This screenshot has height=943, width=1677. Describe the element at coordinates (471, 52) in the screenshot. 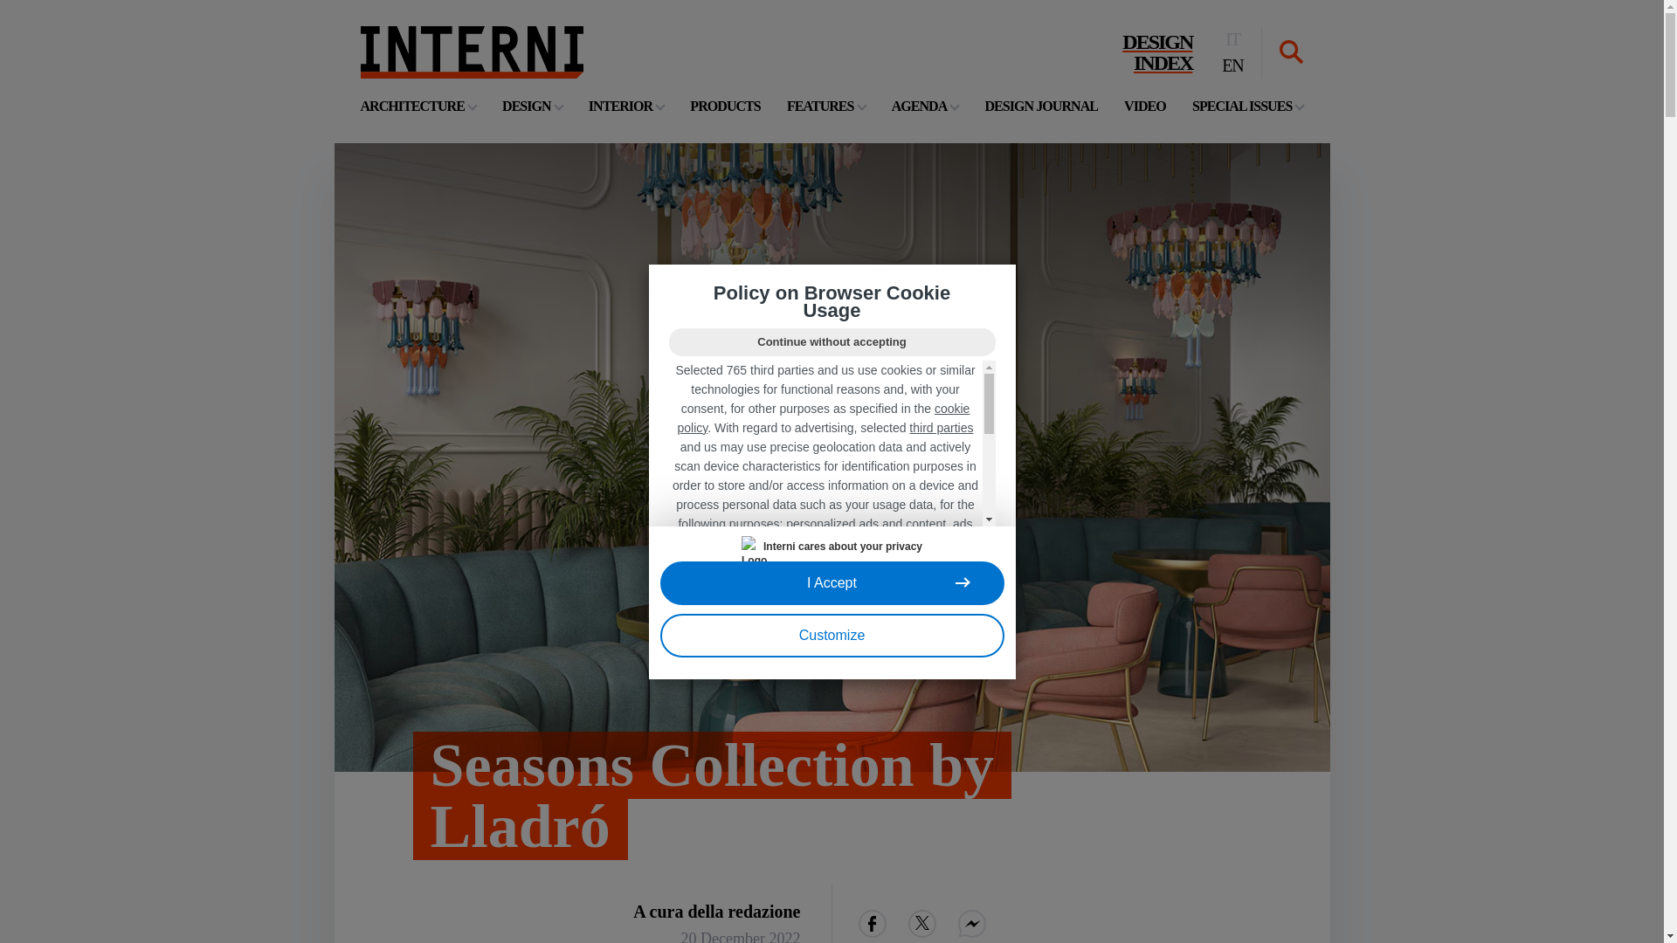

I see `DESIGN JOURNAL` at that location.